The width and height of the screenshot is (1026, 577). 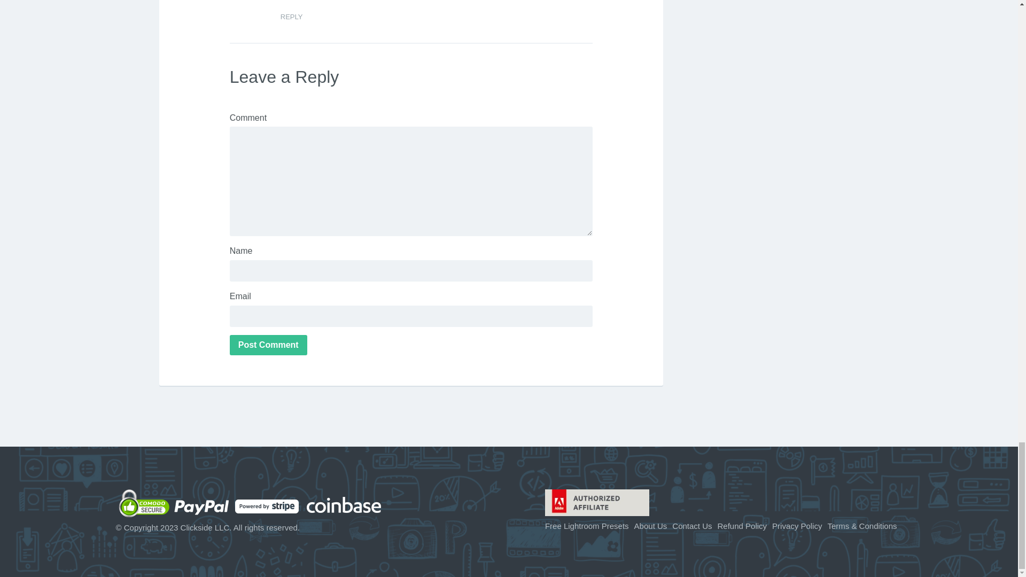 I want to click on Post Comment, so click(x=268, y=345).